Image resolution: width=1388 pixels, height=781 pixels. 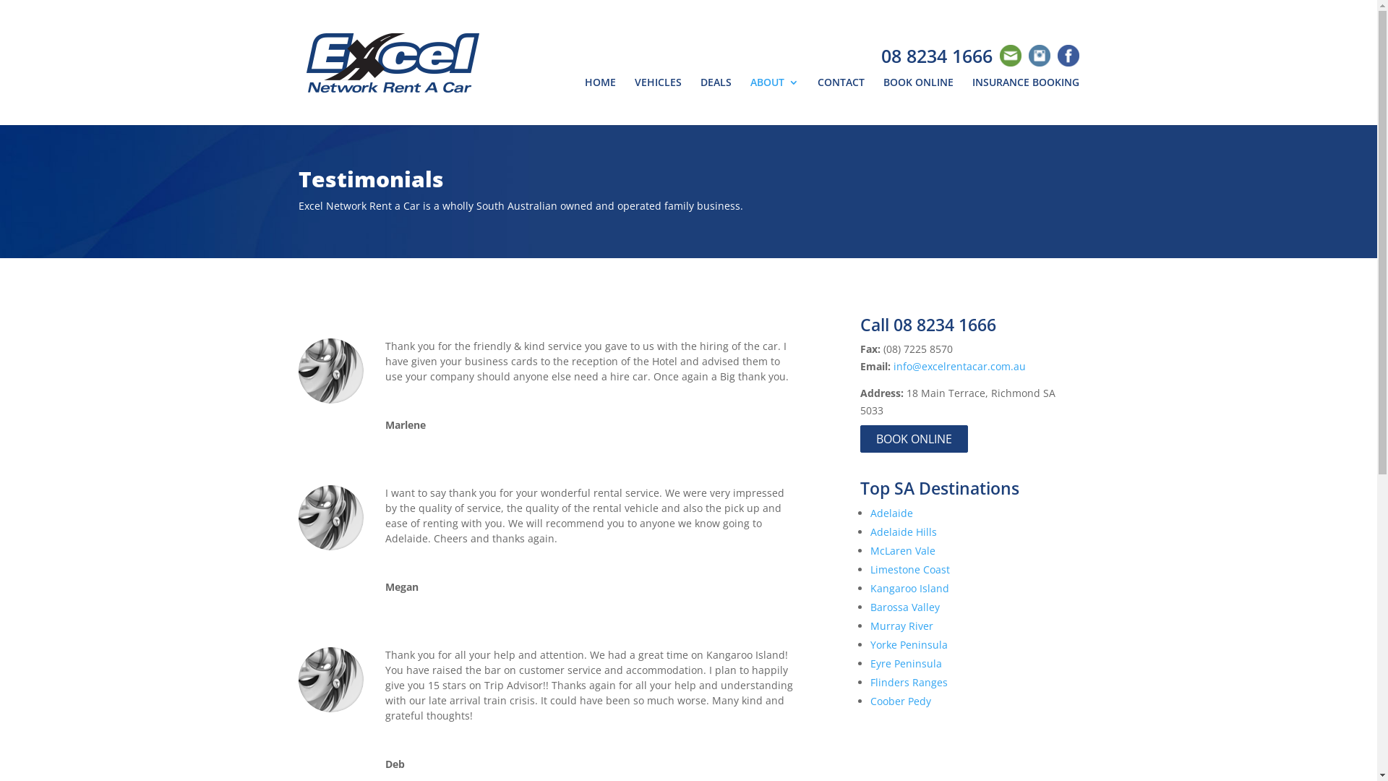 What do you see at coordinates (909, 645) in the screenshot?
I see `Yorke Peninsula` at bounding box center [909, 645].